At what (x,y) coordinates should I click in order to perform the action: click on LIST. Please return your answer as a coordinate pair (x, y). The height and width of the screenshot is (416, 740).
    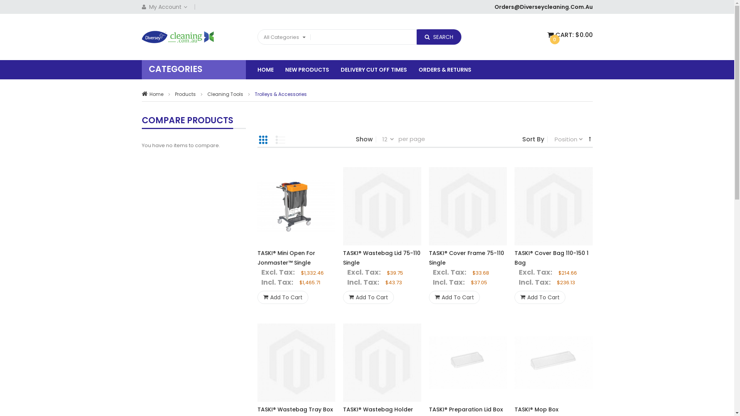
    Looking at the image, I should click on (280, 140).